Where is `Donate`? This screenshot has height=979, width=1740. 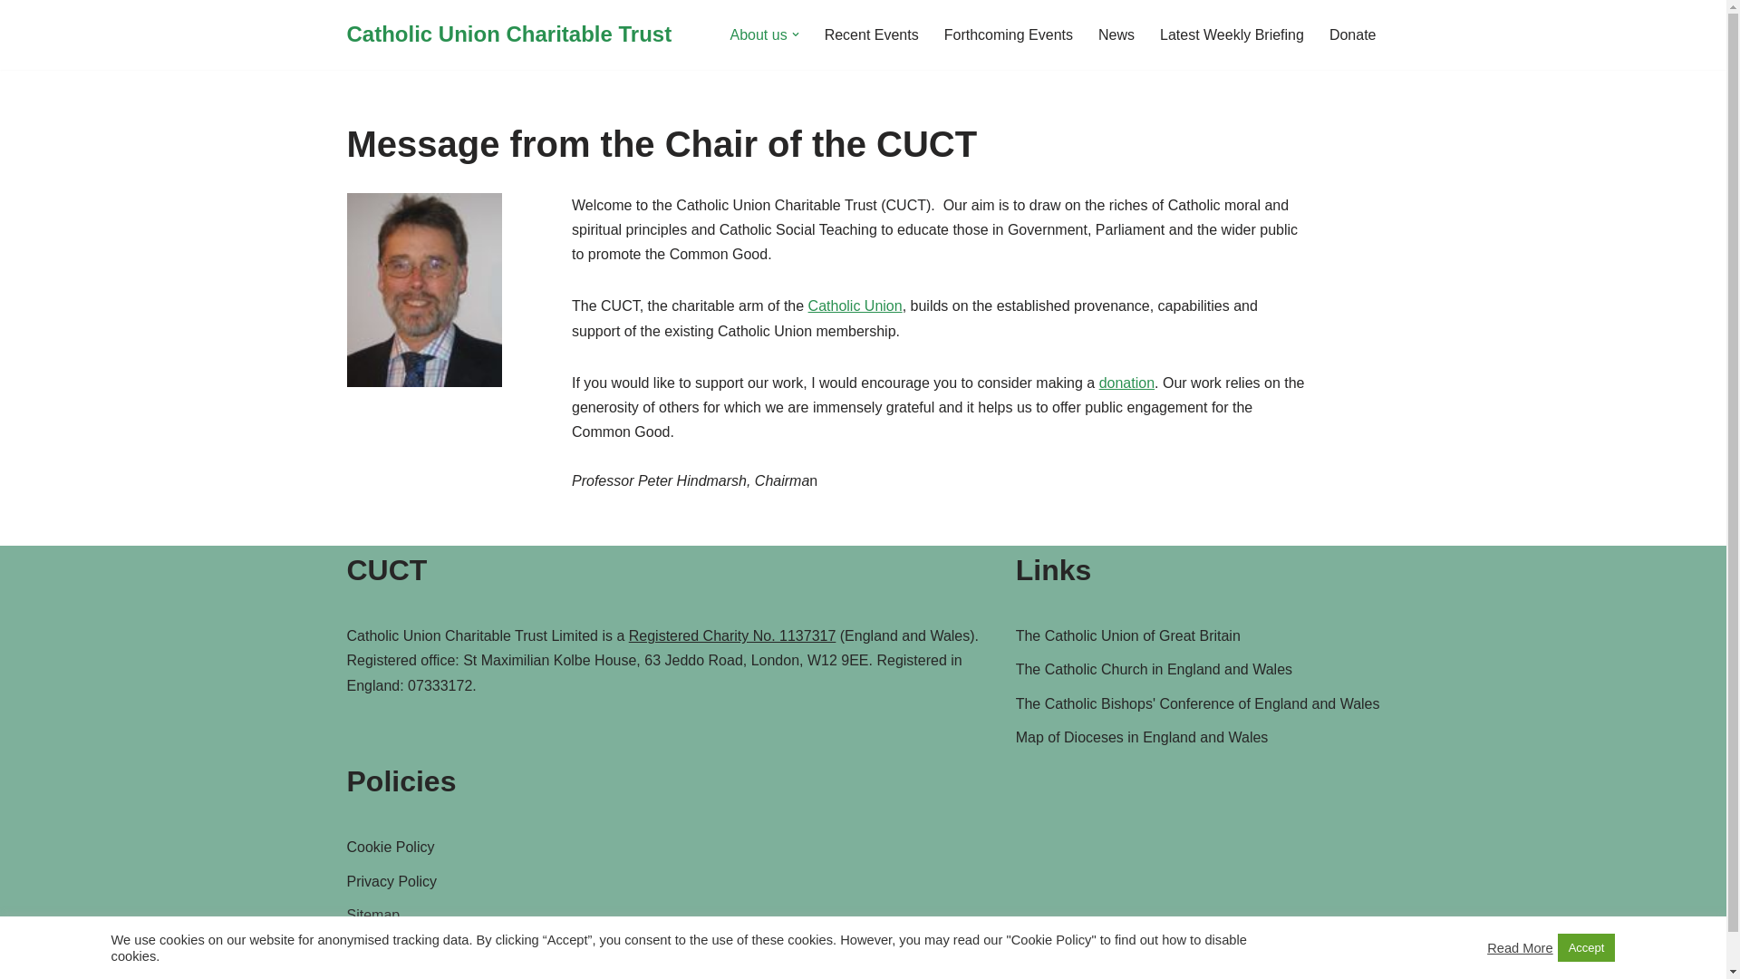
Donate is located at coordinates (1352, 34).